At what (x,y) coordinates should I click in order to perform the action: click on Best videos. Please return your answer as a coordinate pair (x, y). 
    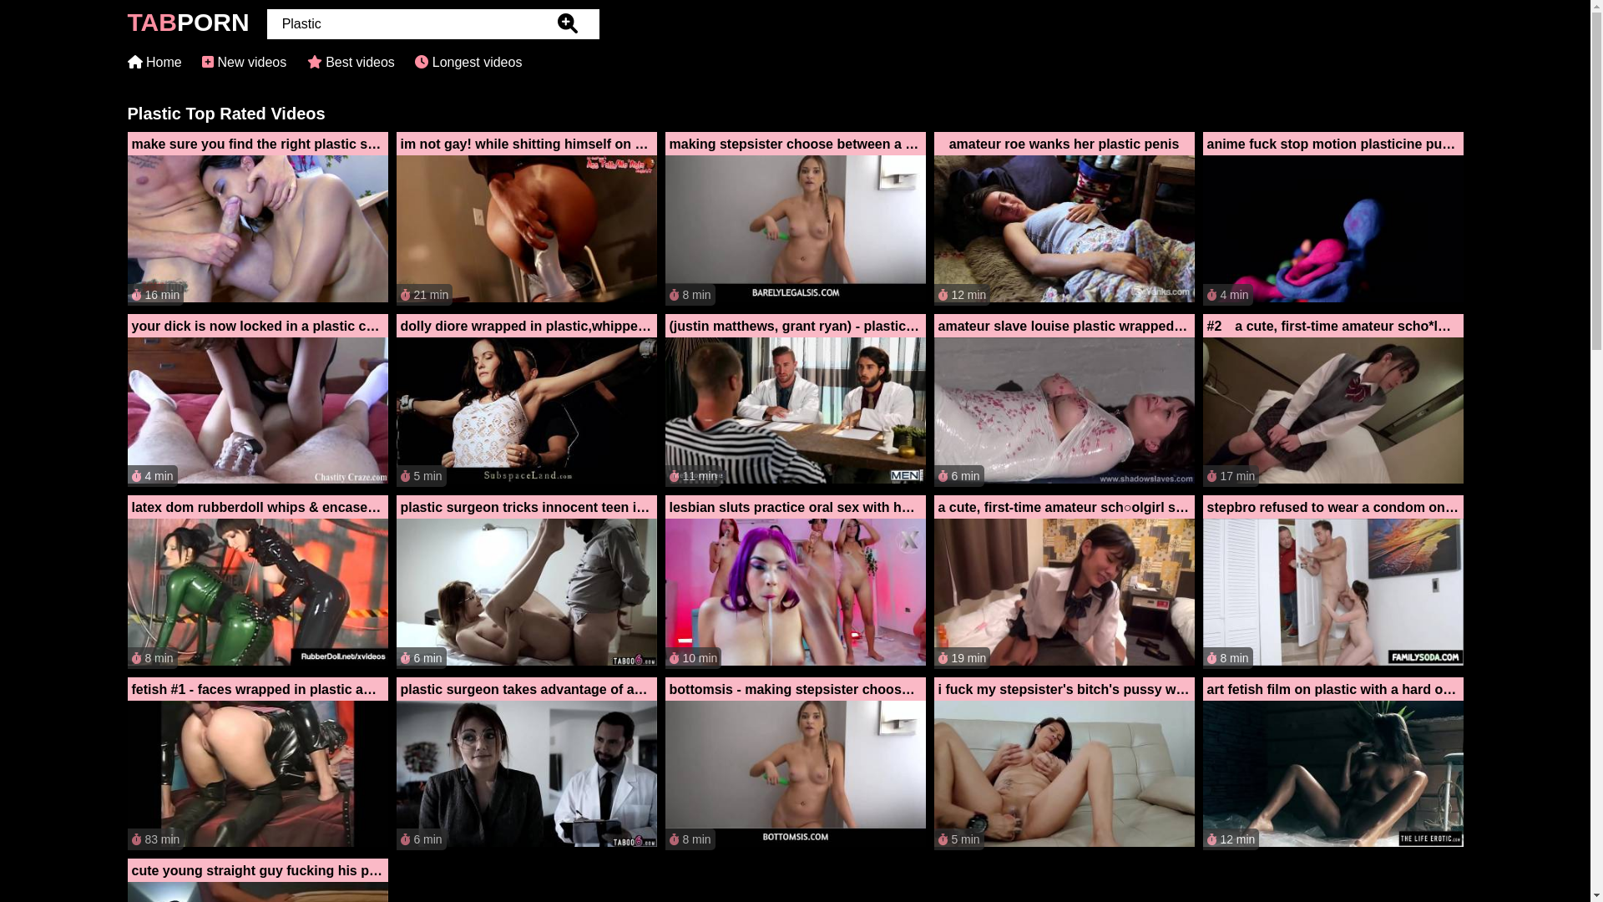
    Looking at the image, I should click on (351, 62).